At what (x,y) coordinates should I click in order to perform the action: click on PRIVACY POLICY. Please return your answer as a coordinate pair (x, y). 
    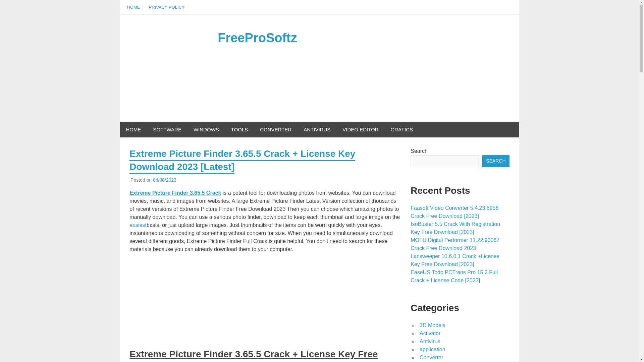
    Looking at the image, I should click on (166, 7).